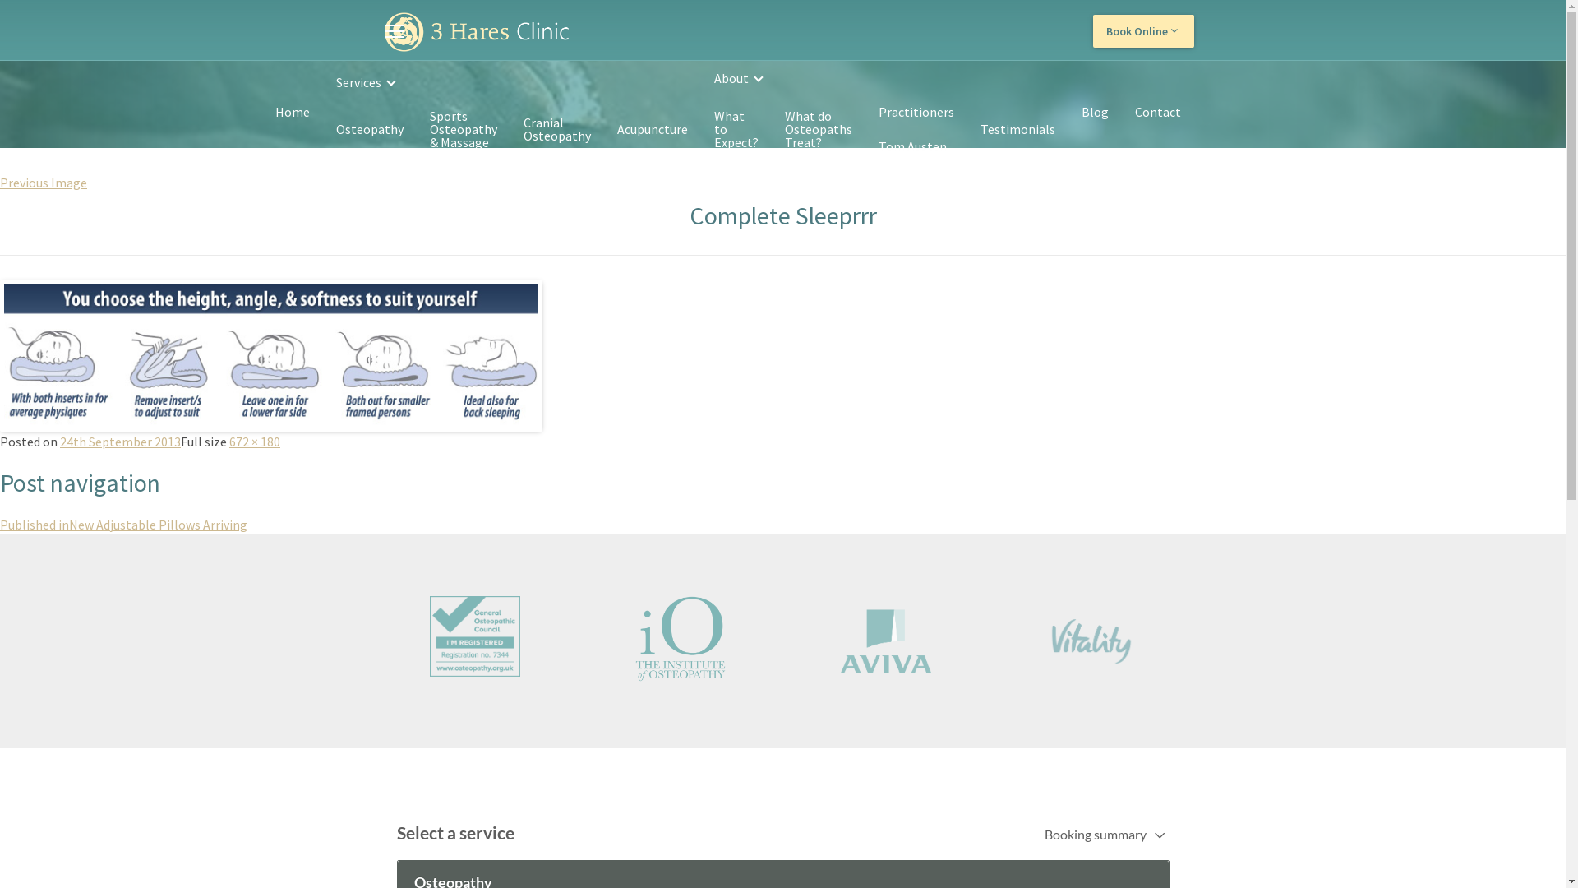 The height and width of the screenshot is (888, 1578). Describe the element at coordinates (292, 113) in the screenshot. I see `Home` at that location.